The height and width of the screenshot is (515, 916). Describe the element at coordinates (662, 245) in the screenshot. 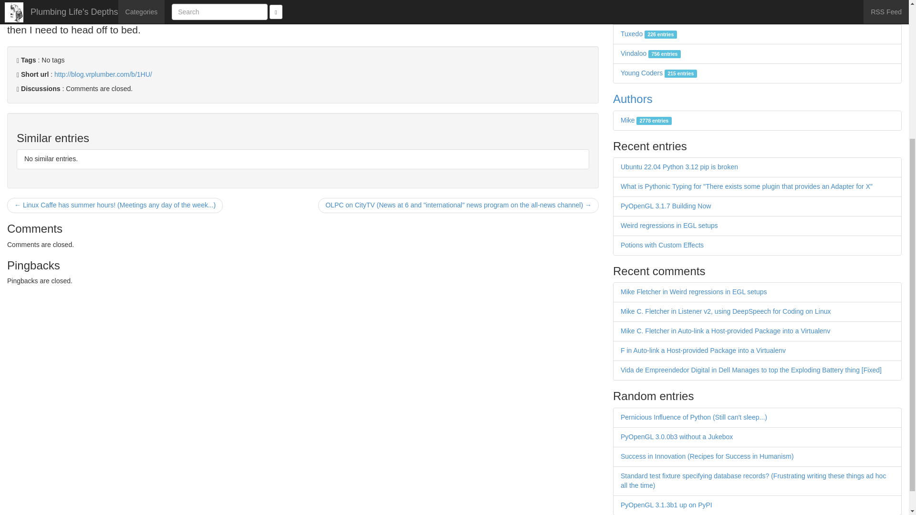

I see `Potions with Custom Effects` at that location.